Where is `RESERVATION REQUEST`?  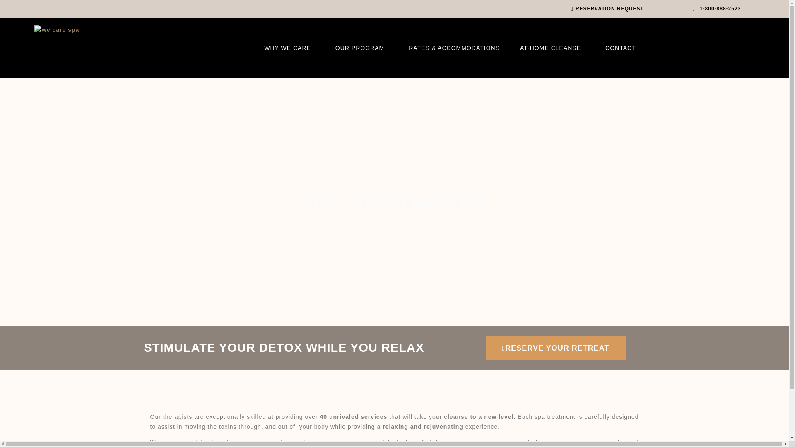 RESERVATION REQUEST is located at coordinates (324, 9).